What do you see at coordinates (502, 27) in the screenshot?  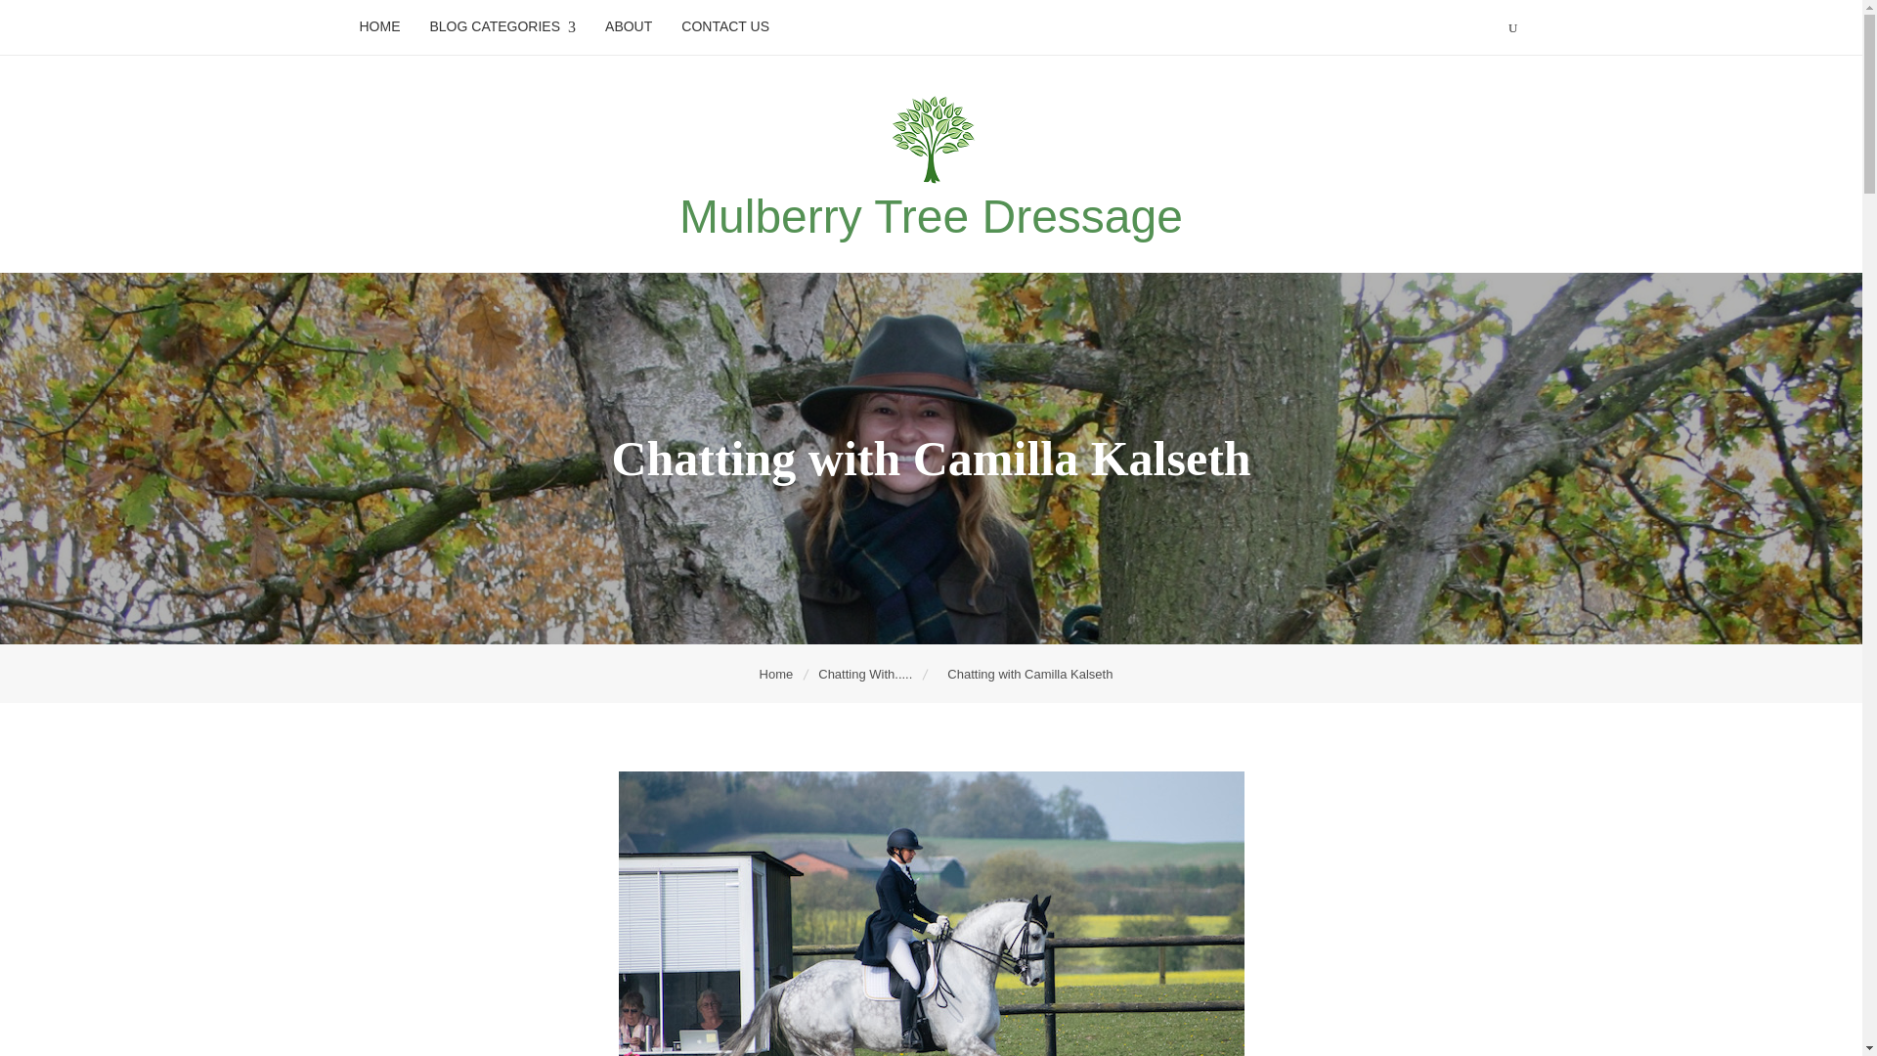 I see `BLOG CATEGORIES` at bounding box center [502, 27].